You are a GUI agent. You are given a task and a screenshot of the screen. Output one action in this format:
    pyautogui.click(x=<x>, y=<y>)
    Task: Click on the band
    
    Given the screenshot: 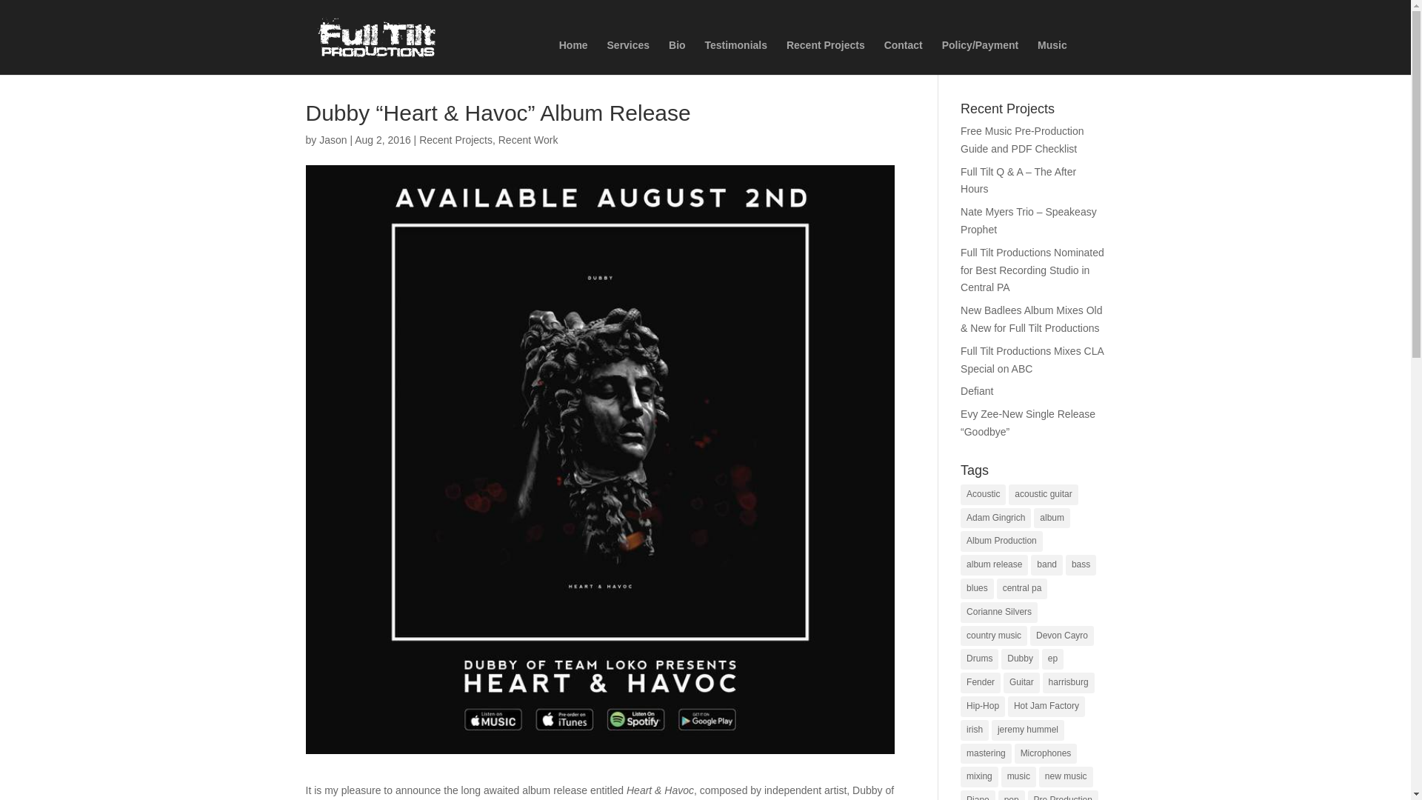 What is the action you would take?
    pyautogui.click(x=1047, y=564)
    